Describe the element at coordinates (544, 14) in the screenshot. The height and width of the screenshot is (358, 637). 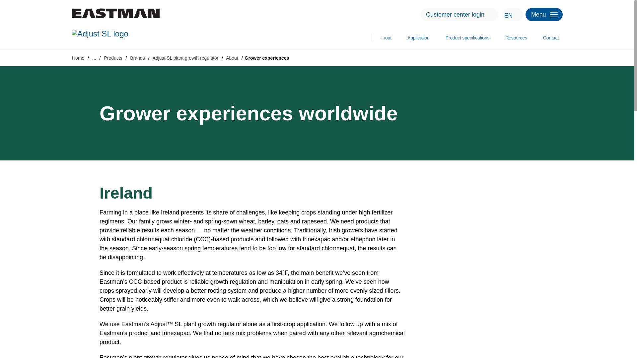
I see `Menu` at that location.